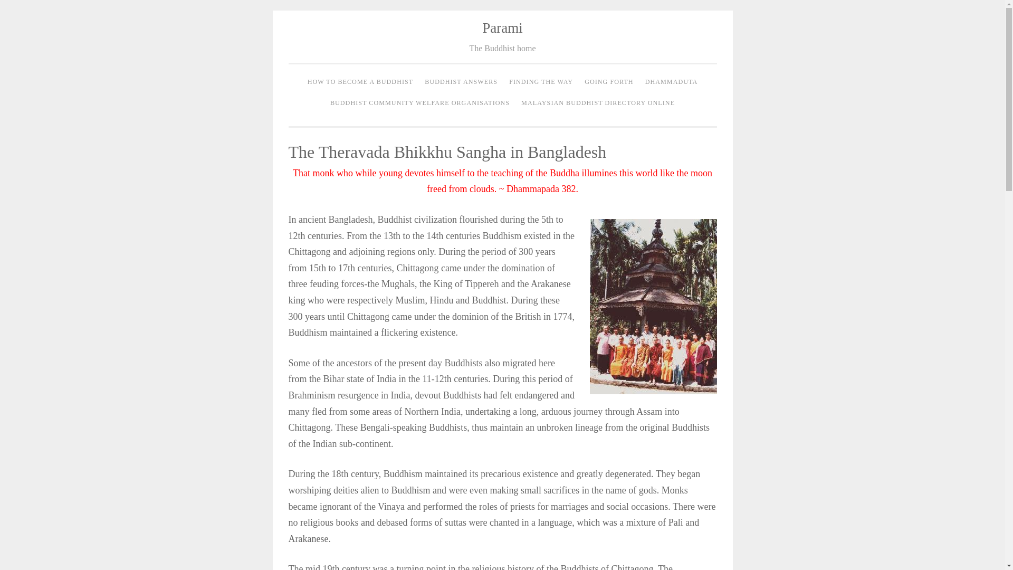 The image size is (1013, 570). What do you see at coordinates (360, 82) in the screenshot?
I see `HOW TO BECOME A BUDDHIST` at bounding box center [360, 82].